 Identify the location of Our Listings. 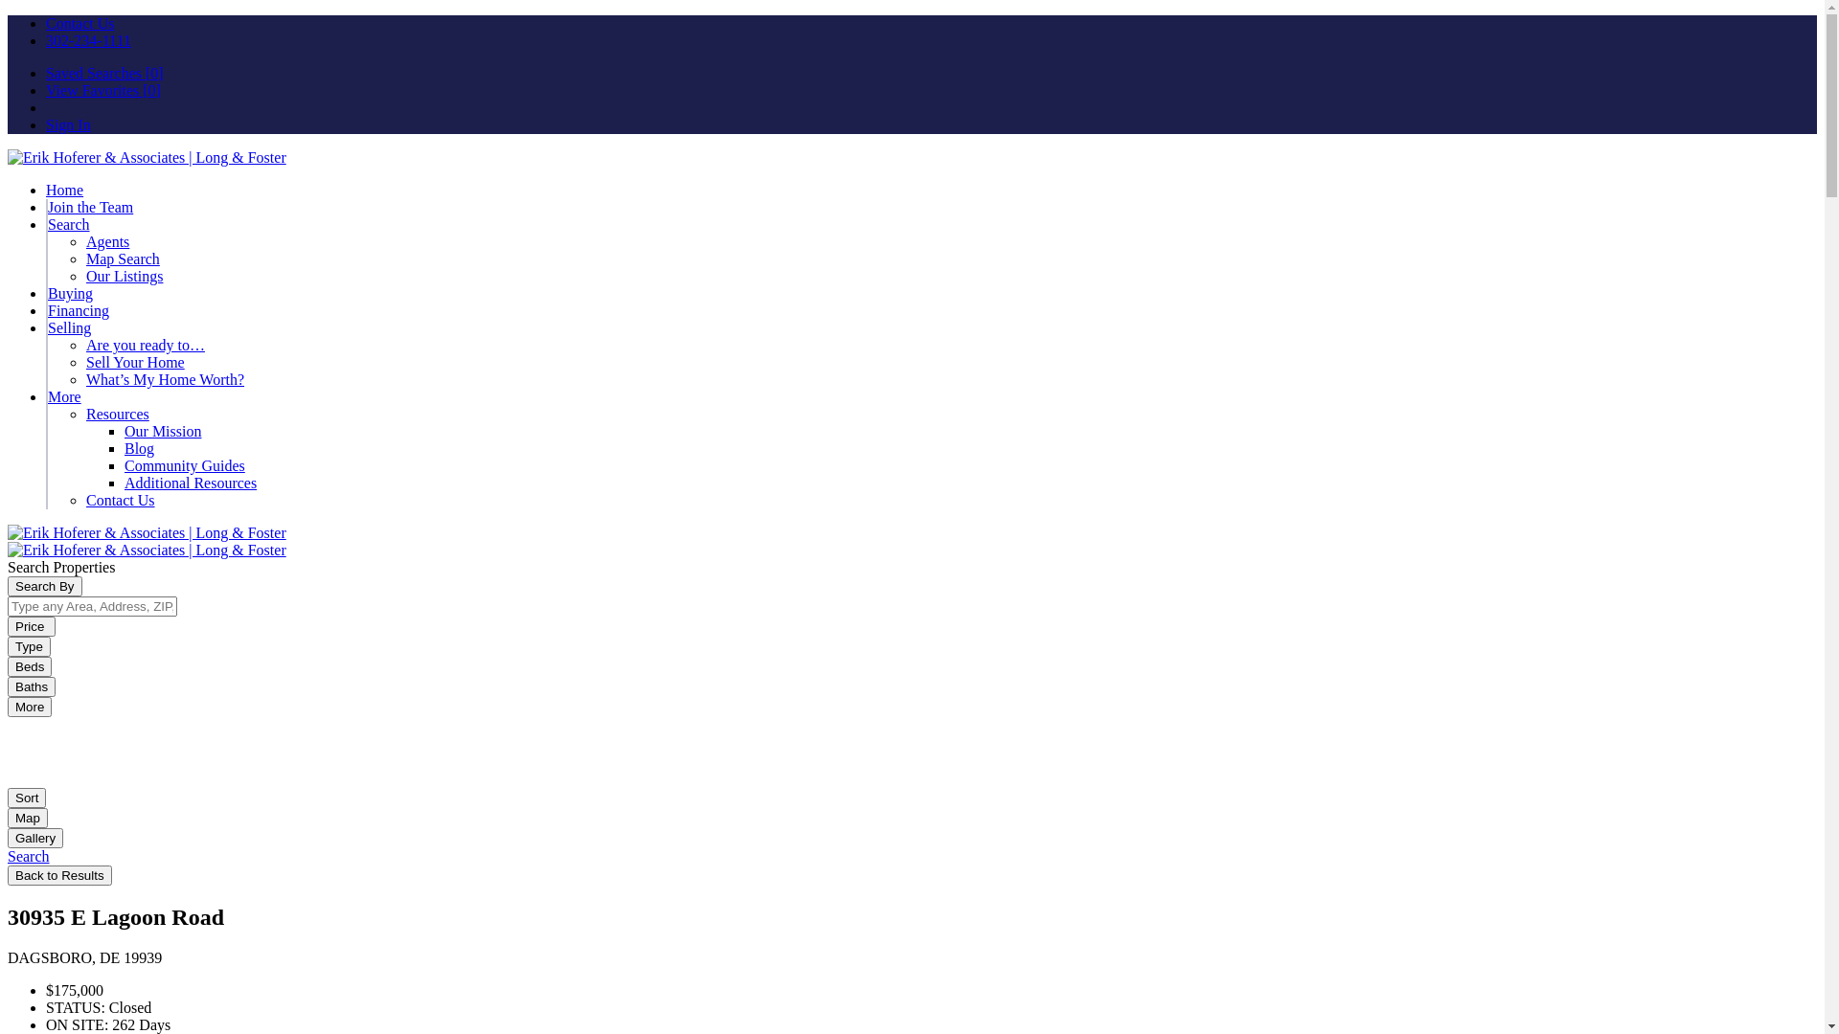
(125, 276).